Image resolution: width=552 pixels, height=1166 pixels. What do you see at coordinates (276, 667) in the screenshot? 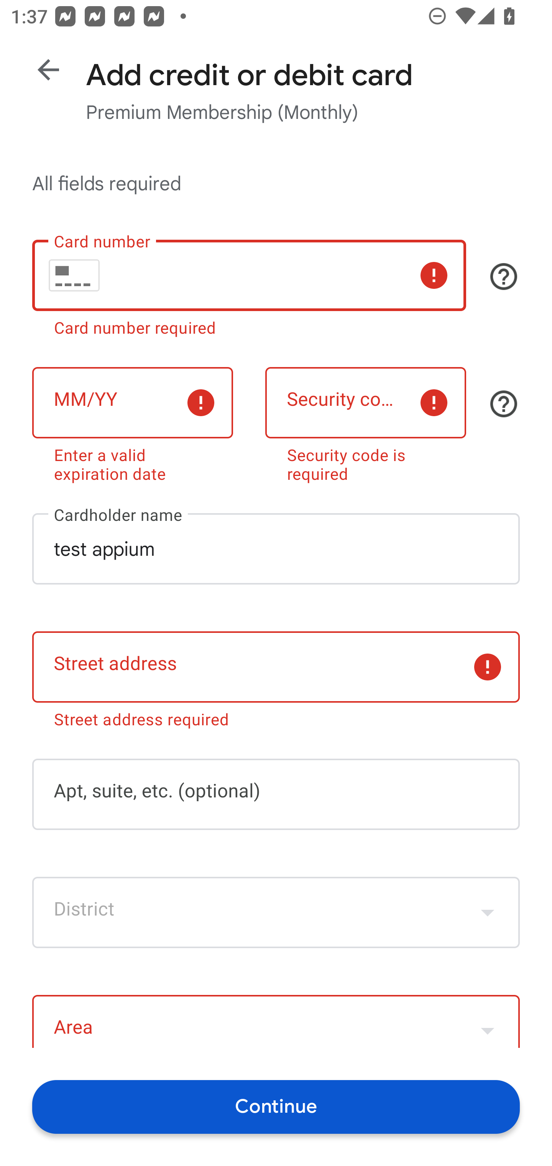
I see `Street address` at bounding box center [276, 667].